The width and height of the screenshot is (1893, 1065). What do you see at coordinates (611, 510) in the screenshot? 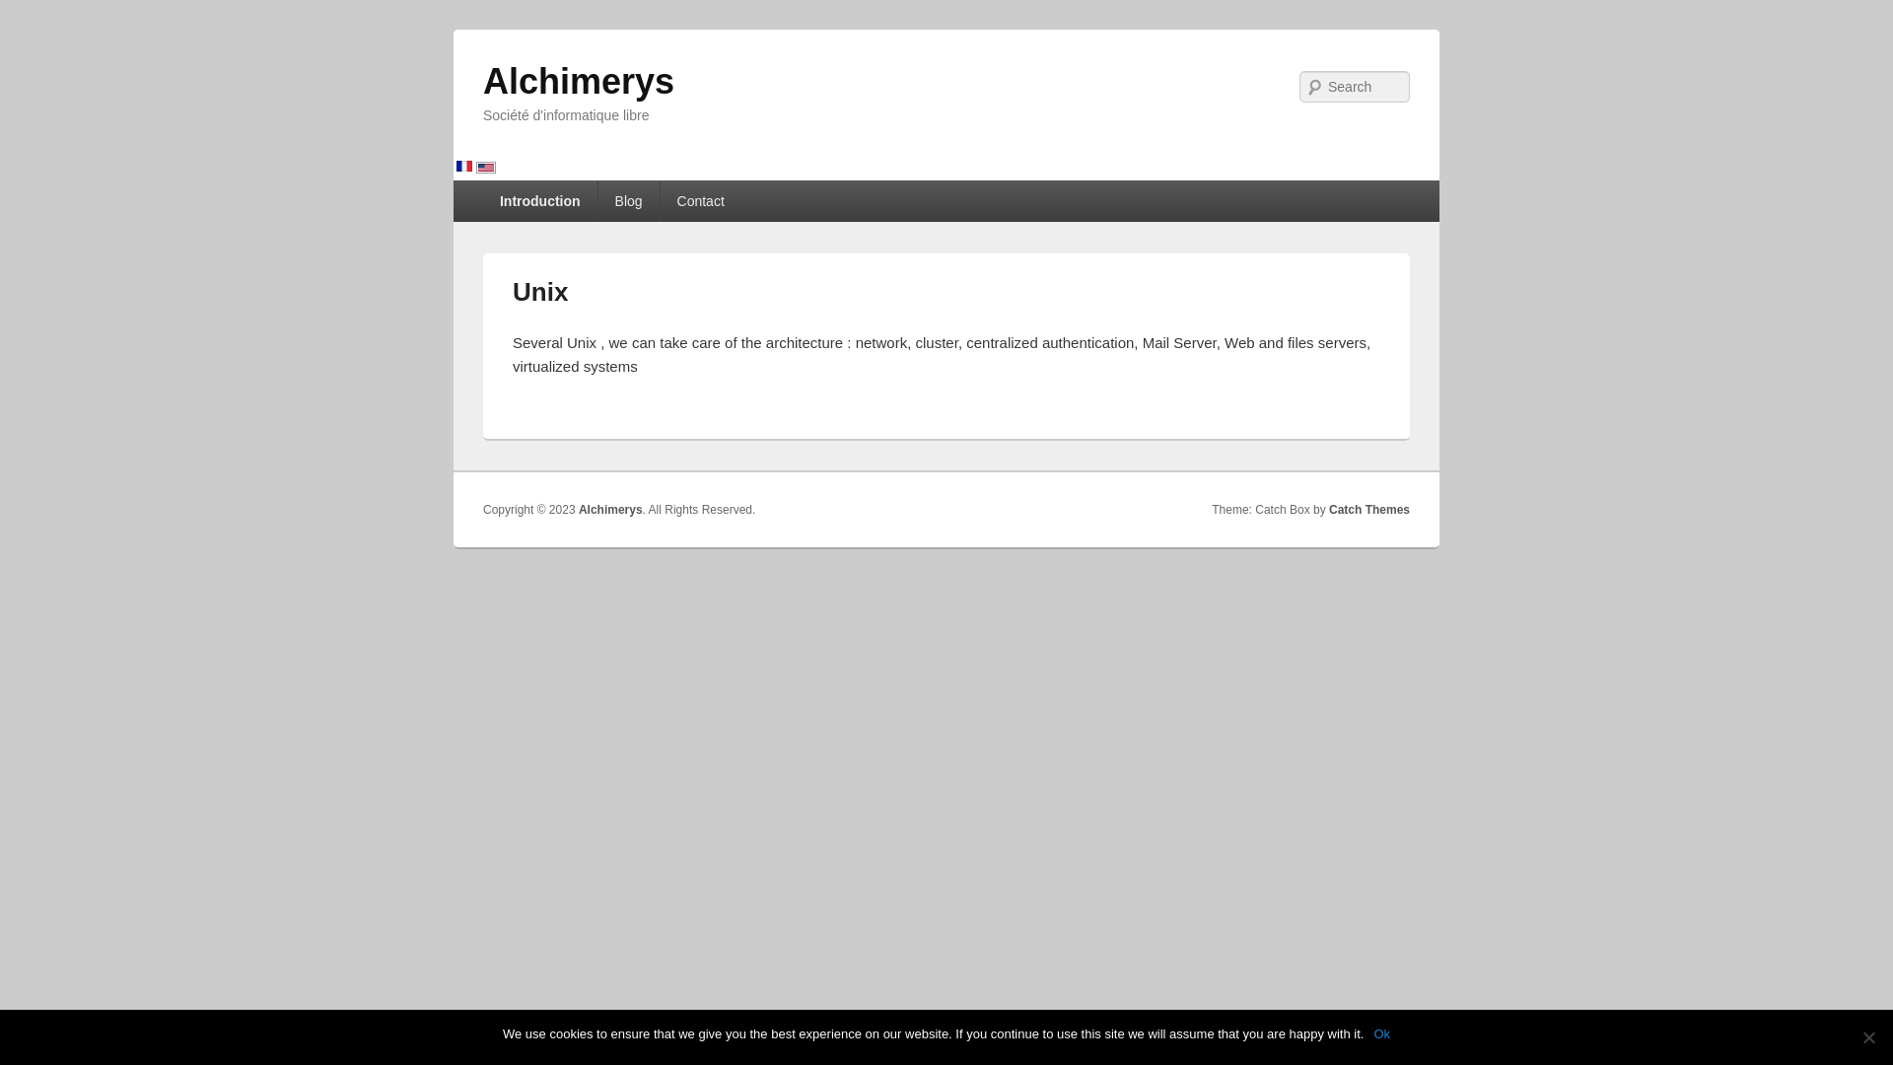
I see `Alchimerys` at bounding box center [611, 510].